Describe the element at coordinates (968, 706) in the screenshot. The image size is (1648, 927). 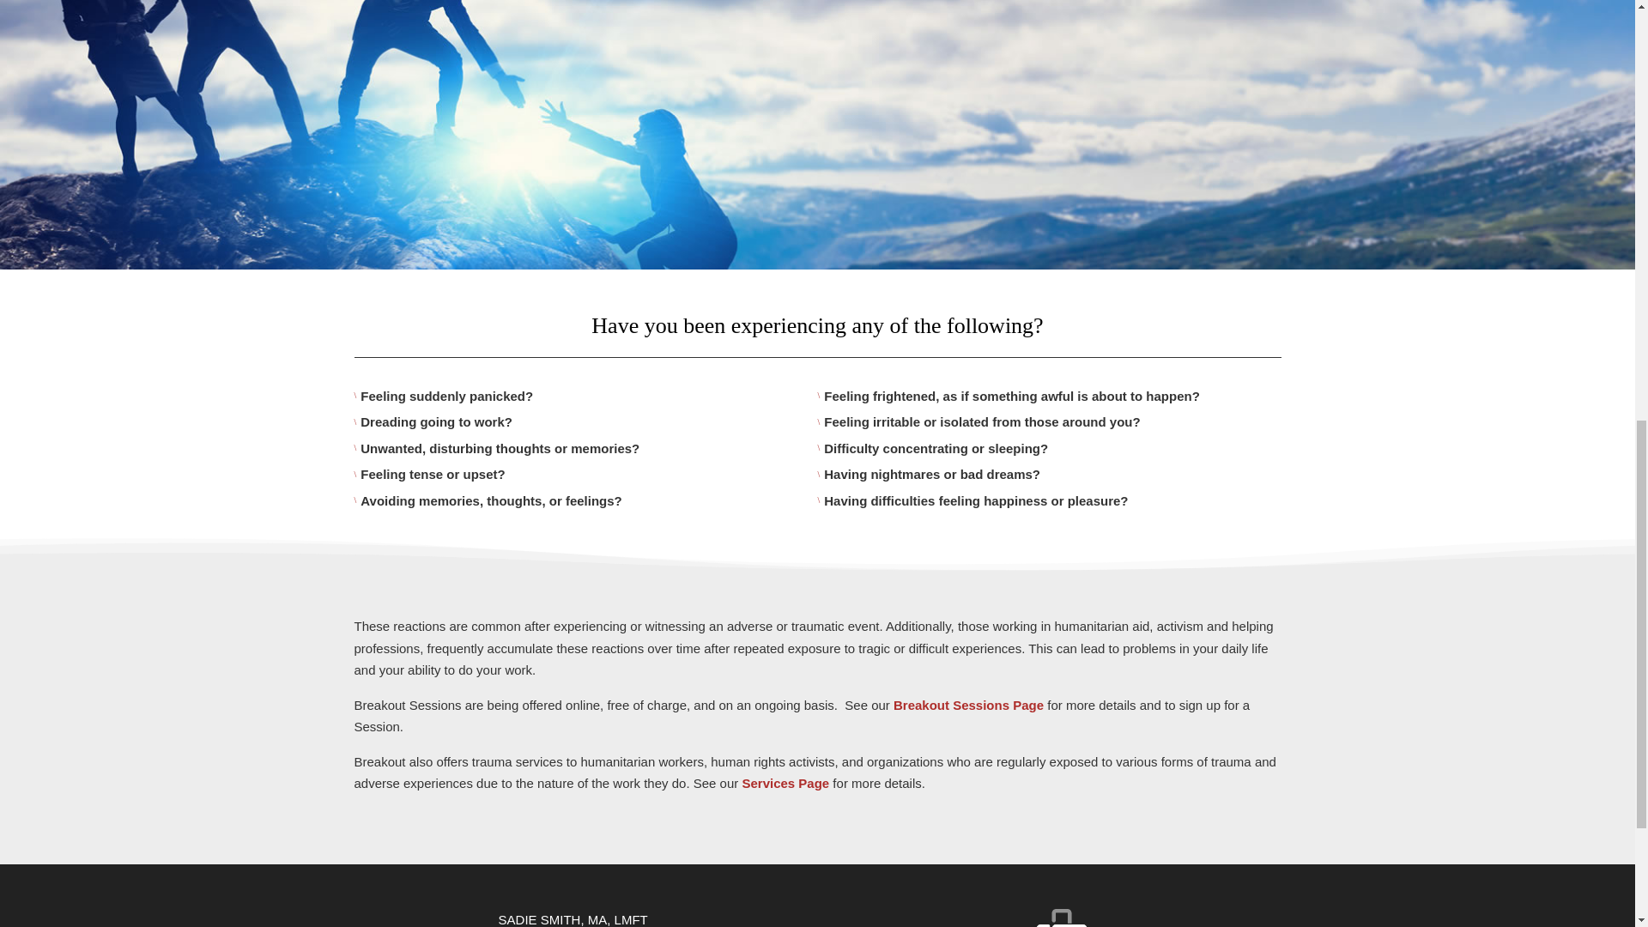
I see `Breakout Sessions Page` at that location.